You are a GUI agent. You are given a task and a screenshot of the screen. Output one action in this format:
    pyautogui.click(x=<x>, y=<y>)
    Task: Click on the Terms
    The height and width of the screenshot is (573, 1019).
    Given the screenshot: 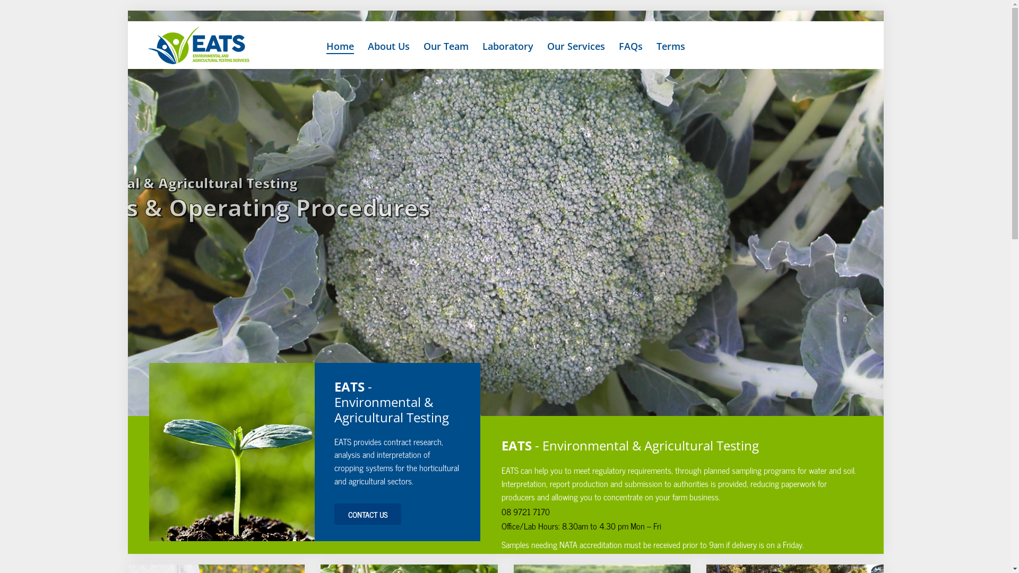 What is the action you would take?
    pyautogui.click(x=670, y=46)
    